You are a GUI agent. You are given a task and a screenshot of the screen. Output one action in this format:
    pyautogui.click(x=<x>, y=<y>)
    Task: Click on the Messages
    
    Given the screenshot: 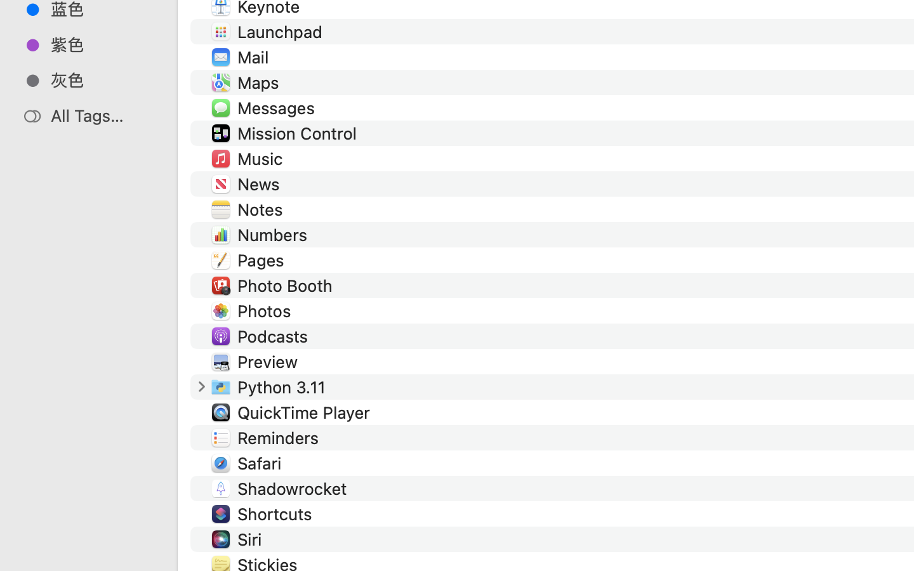 What is the action you would take?
    pyautogui.click(x=278, y=108)
    